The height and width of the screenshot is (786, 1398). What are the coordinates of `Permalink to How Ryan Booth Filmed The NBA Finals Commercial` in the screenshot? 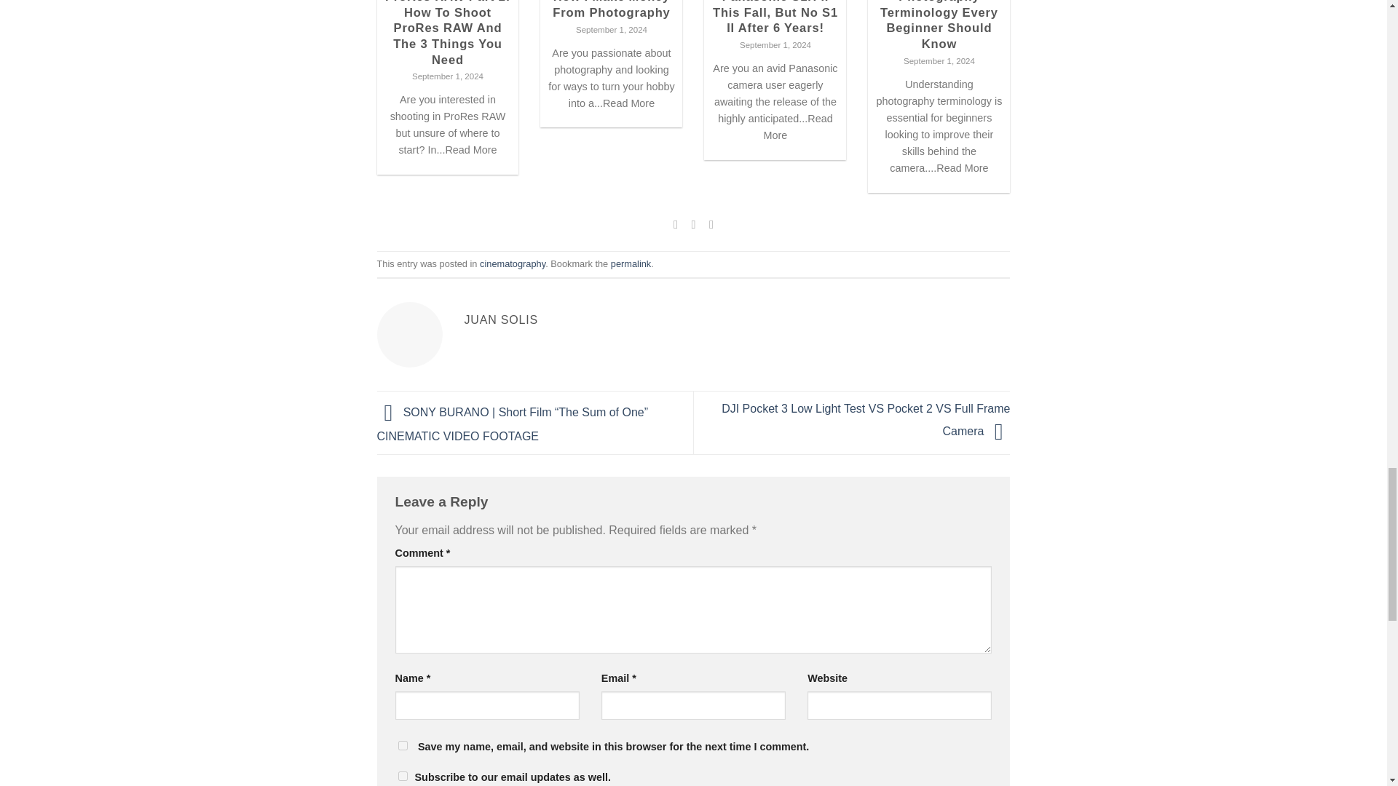 It's located at (631, 263).